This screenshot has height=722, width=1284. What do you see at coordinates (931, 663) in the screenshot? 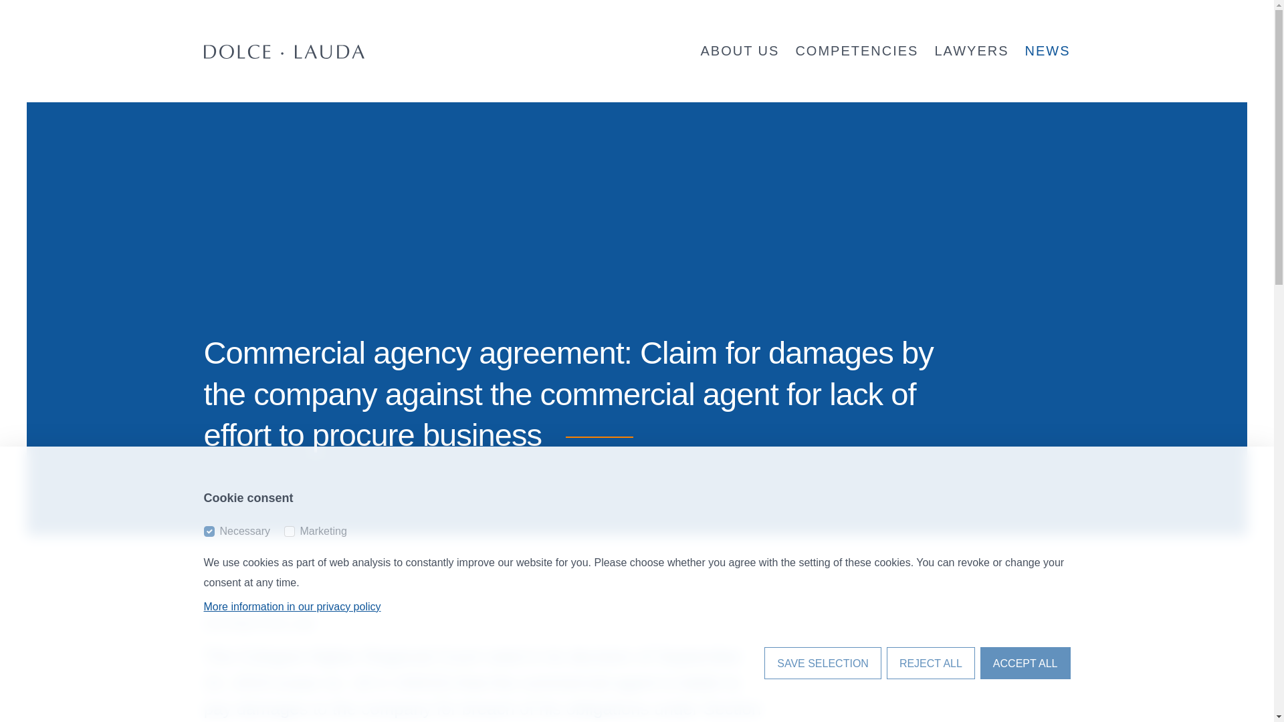
I see `REJECT ALL` at bounding box center [931, 663].